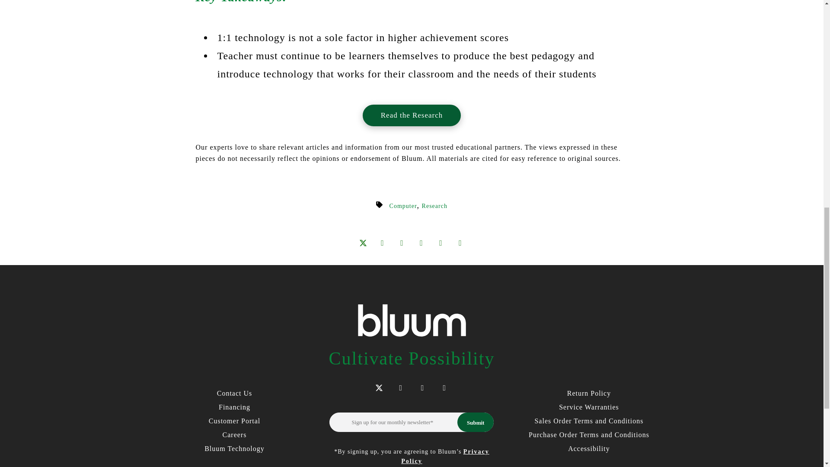 The image size is (830, 467). I want to click on Tweet, so click(362, 243).